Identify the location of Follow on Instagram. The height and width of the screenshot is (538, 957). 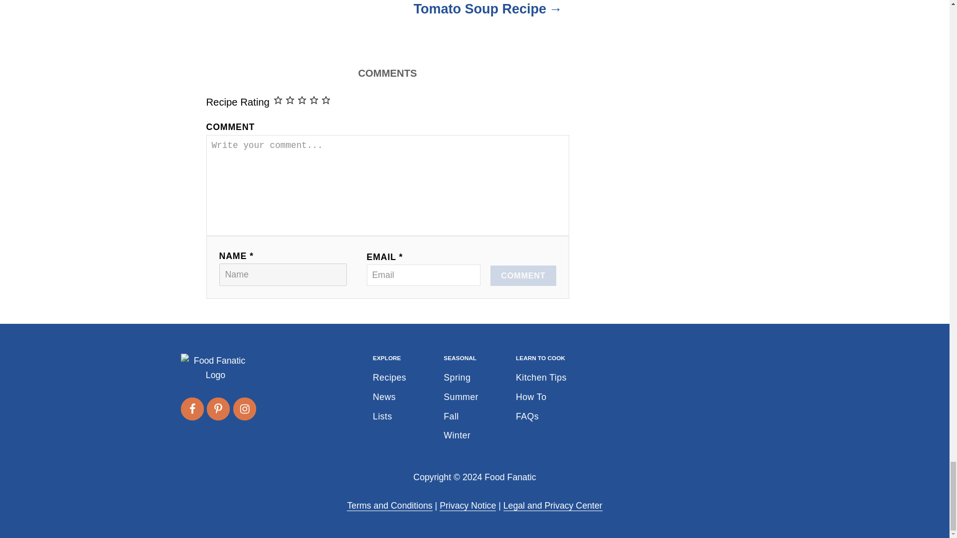
(245, 408).